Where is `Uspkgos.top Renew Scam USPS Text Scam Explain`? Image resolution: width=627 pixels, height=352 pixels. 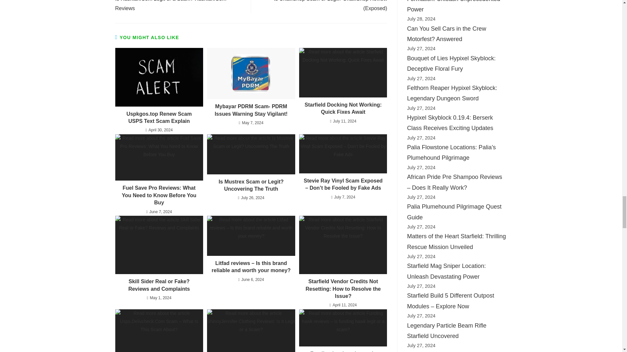
Uspkgos.top Renew Scam USPS Text Scam Explain is located at coordinates (159, 77).